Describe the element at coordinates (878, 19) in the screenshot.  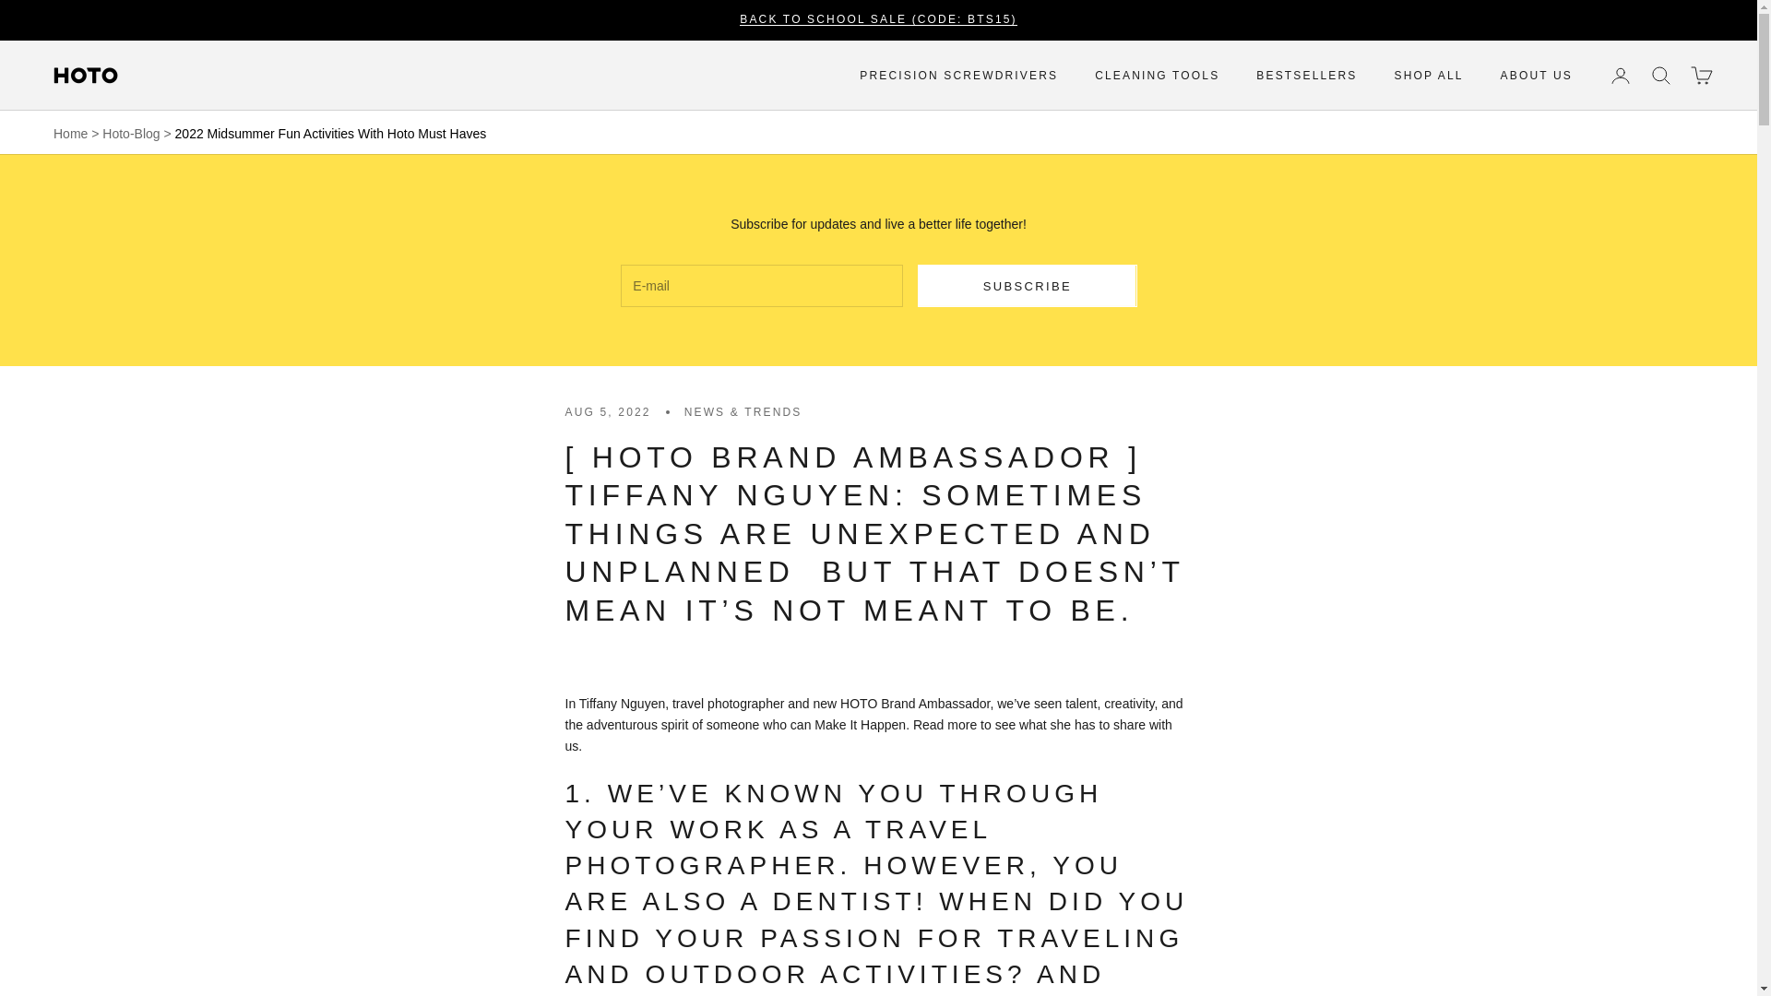
I see `Back to School Sale` at that location.